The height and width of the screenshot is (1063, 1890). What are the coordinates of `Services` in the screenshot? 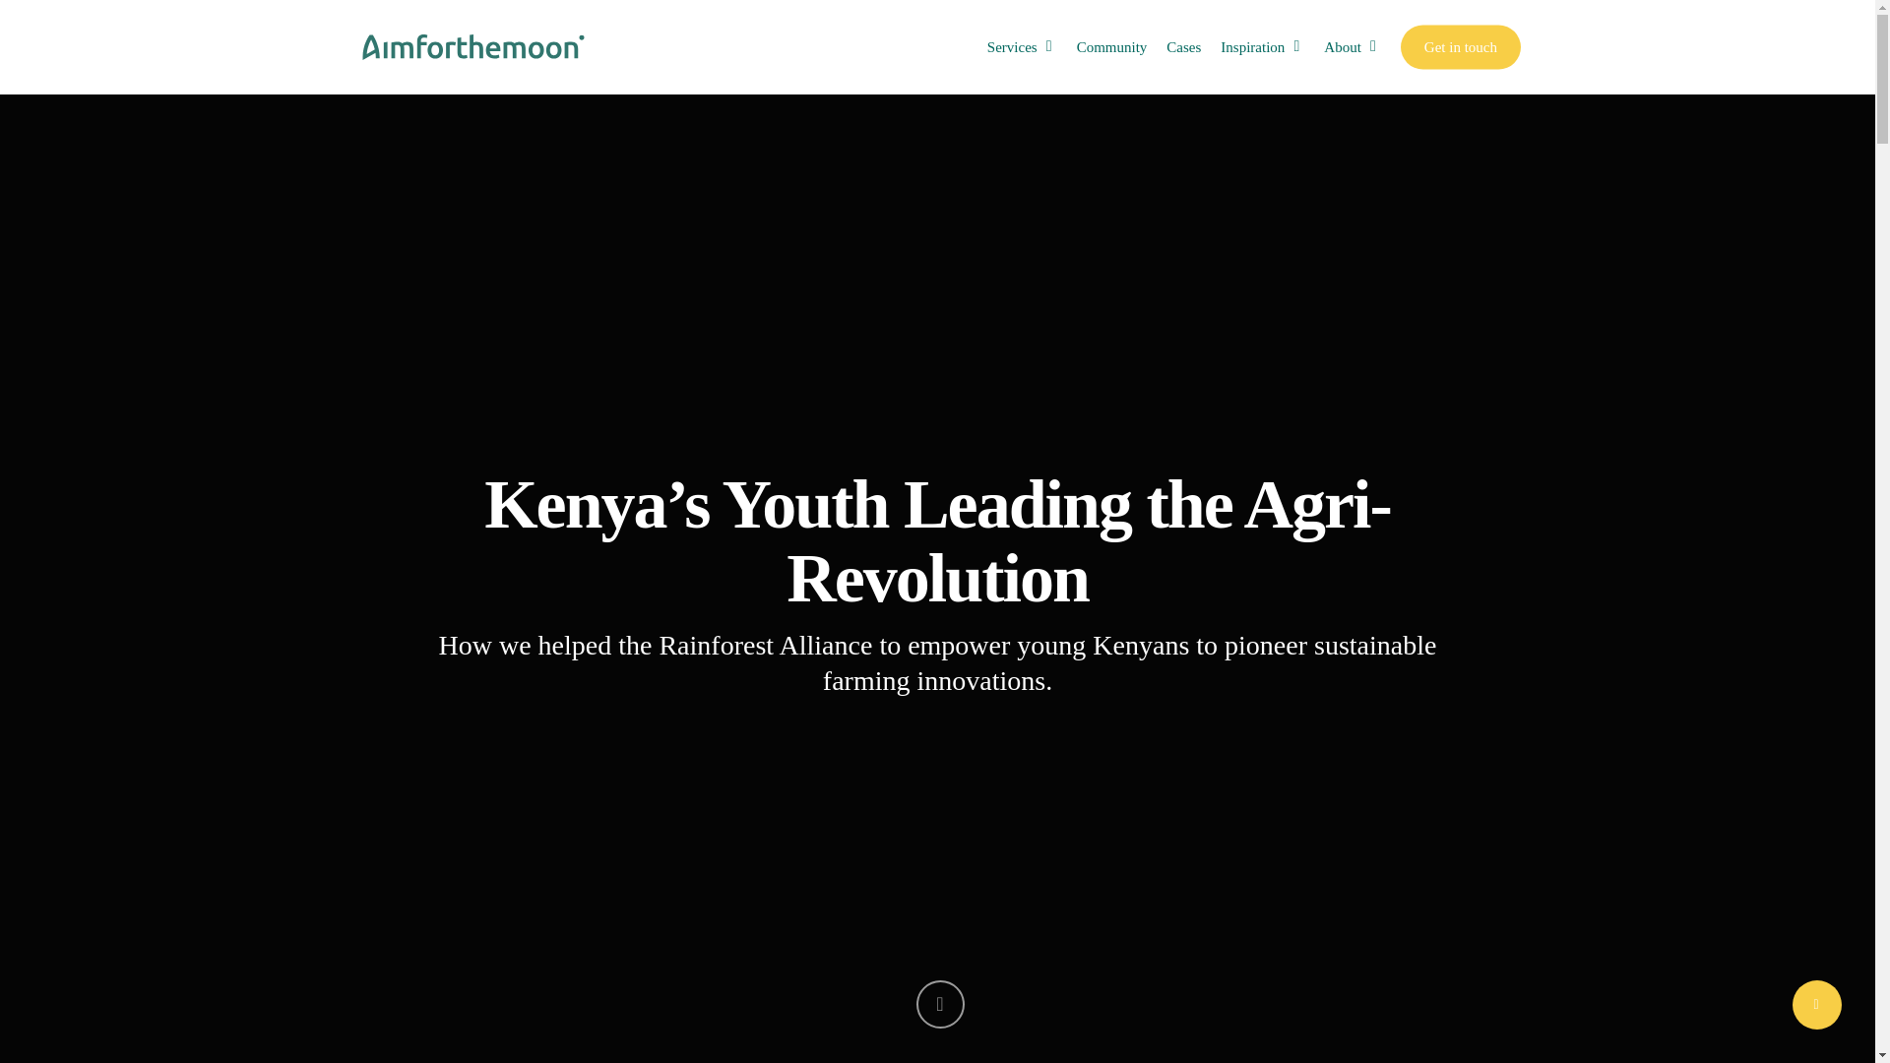 It's located at (1022, 47).